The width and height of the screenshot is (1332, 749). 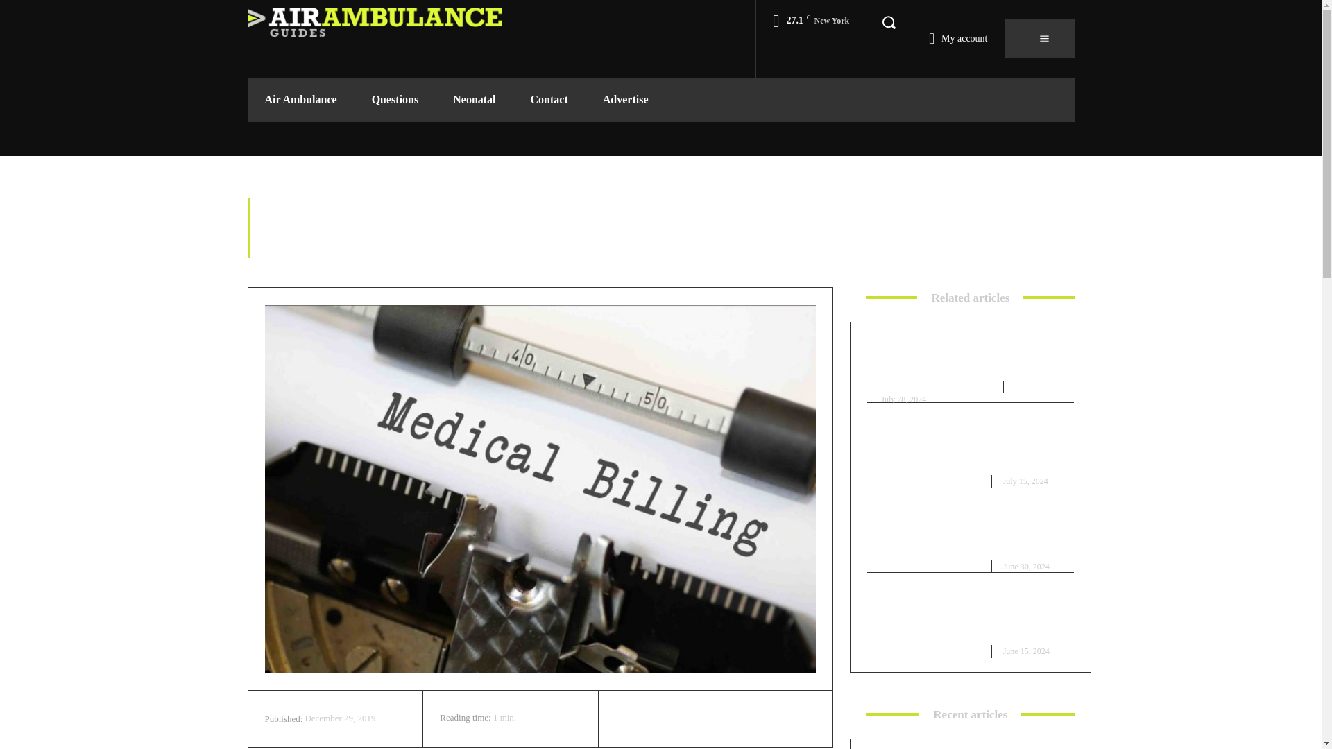 I want to click on Financial, so click(x=1054, y=248).